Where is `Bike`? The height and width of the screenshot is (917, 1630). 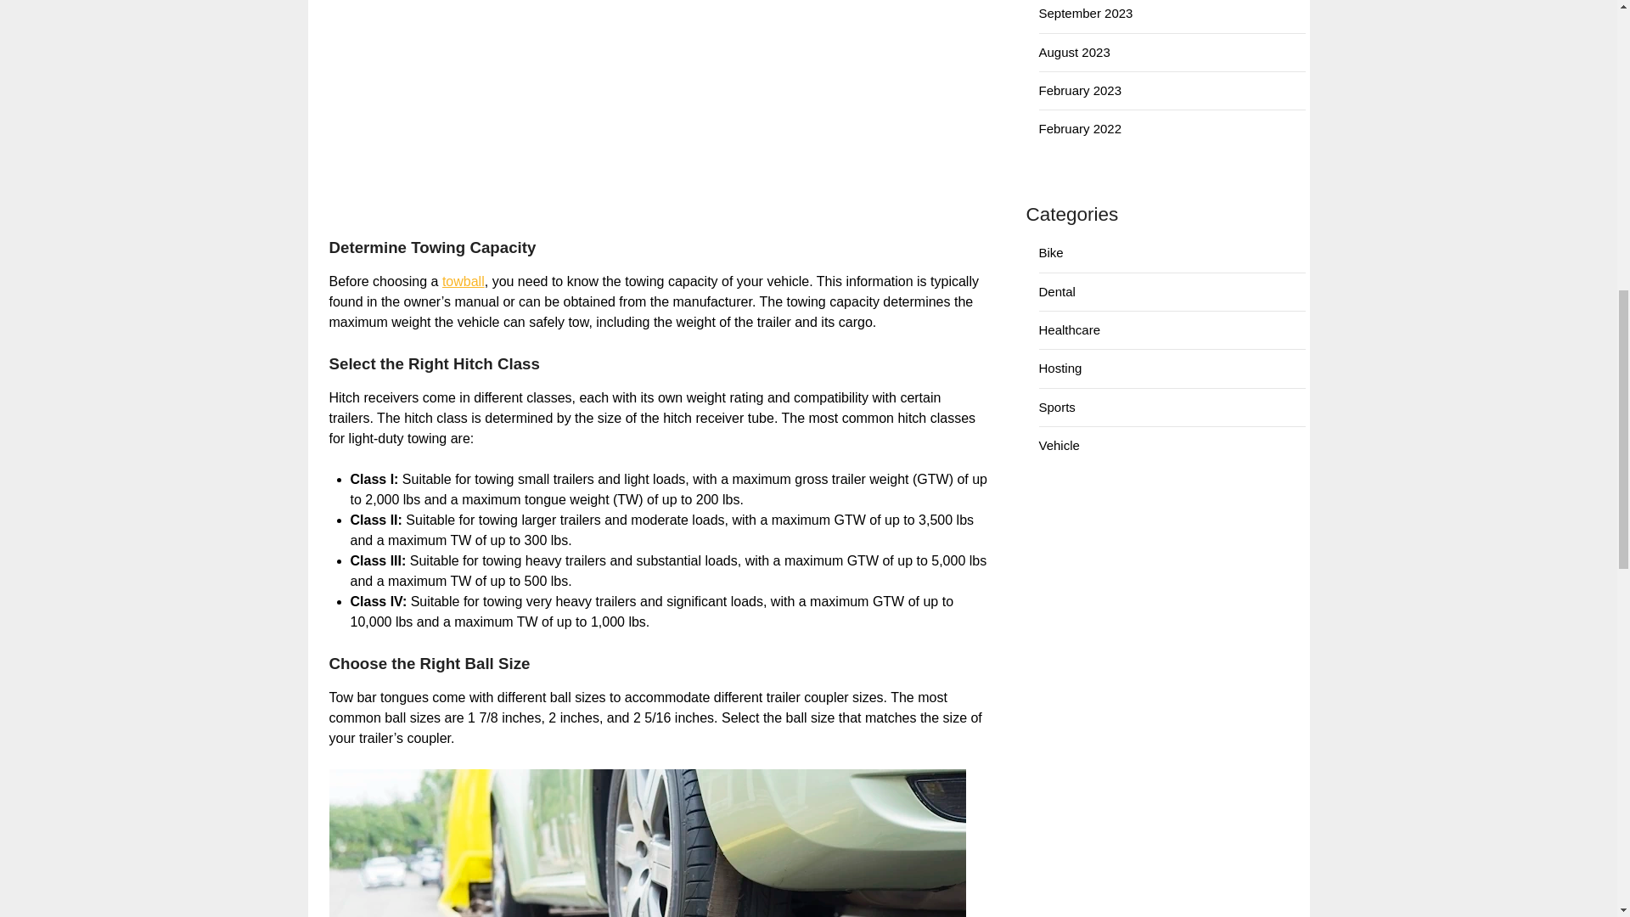 Bike is located at coordinates (1051, 252).